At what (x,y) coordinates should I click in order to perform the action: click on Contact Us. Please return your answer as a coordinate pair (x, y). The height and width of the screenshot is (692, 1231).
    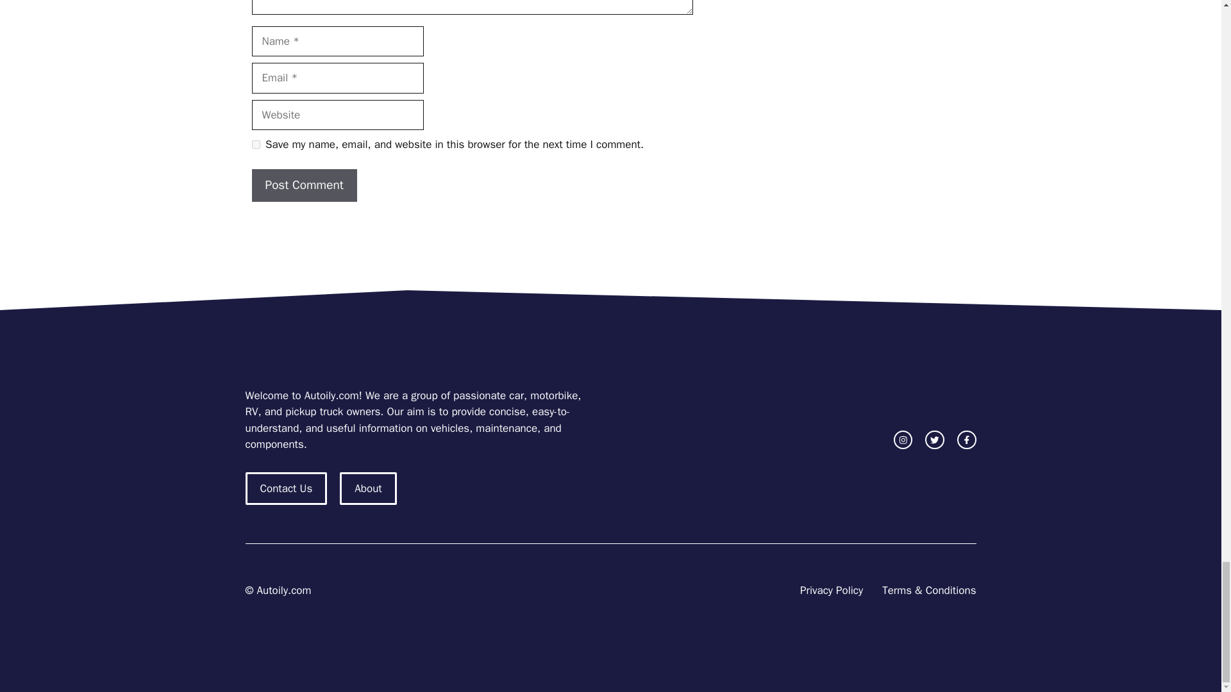
    Looking at the image, I should click on (286, 488).